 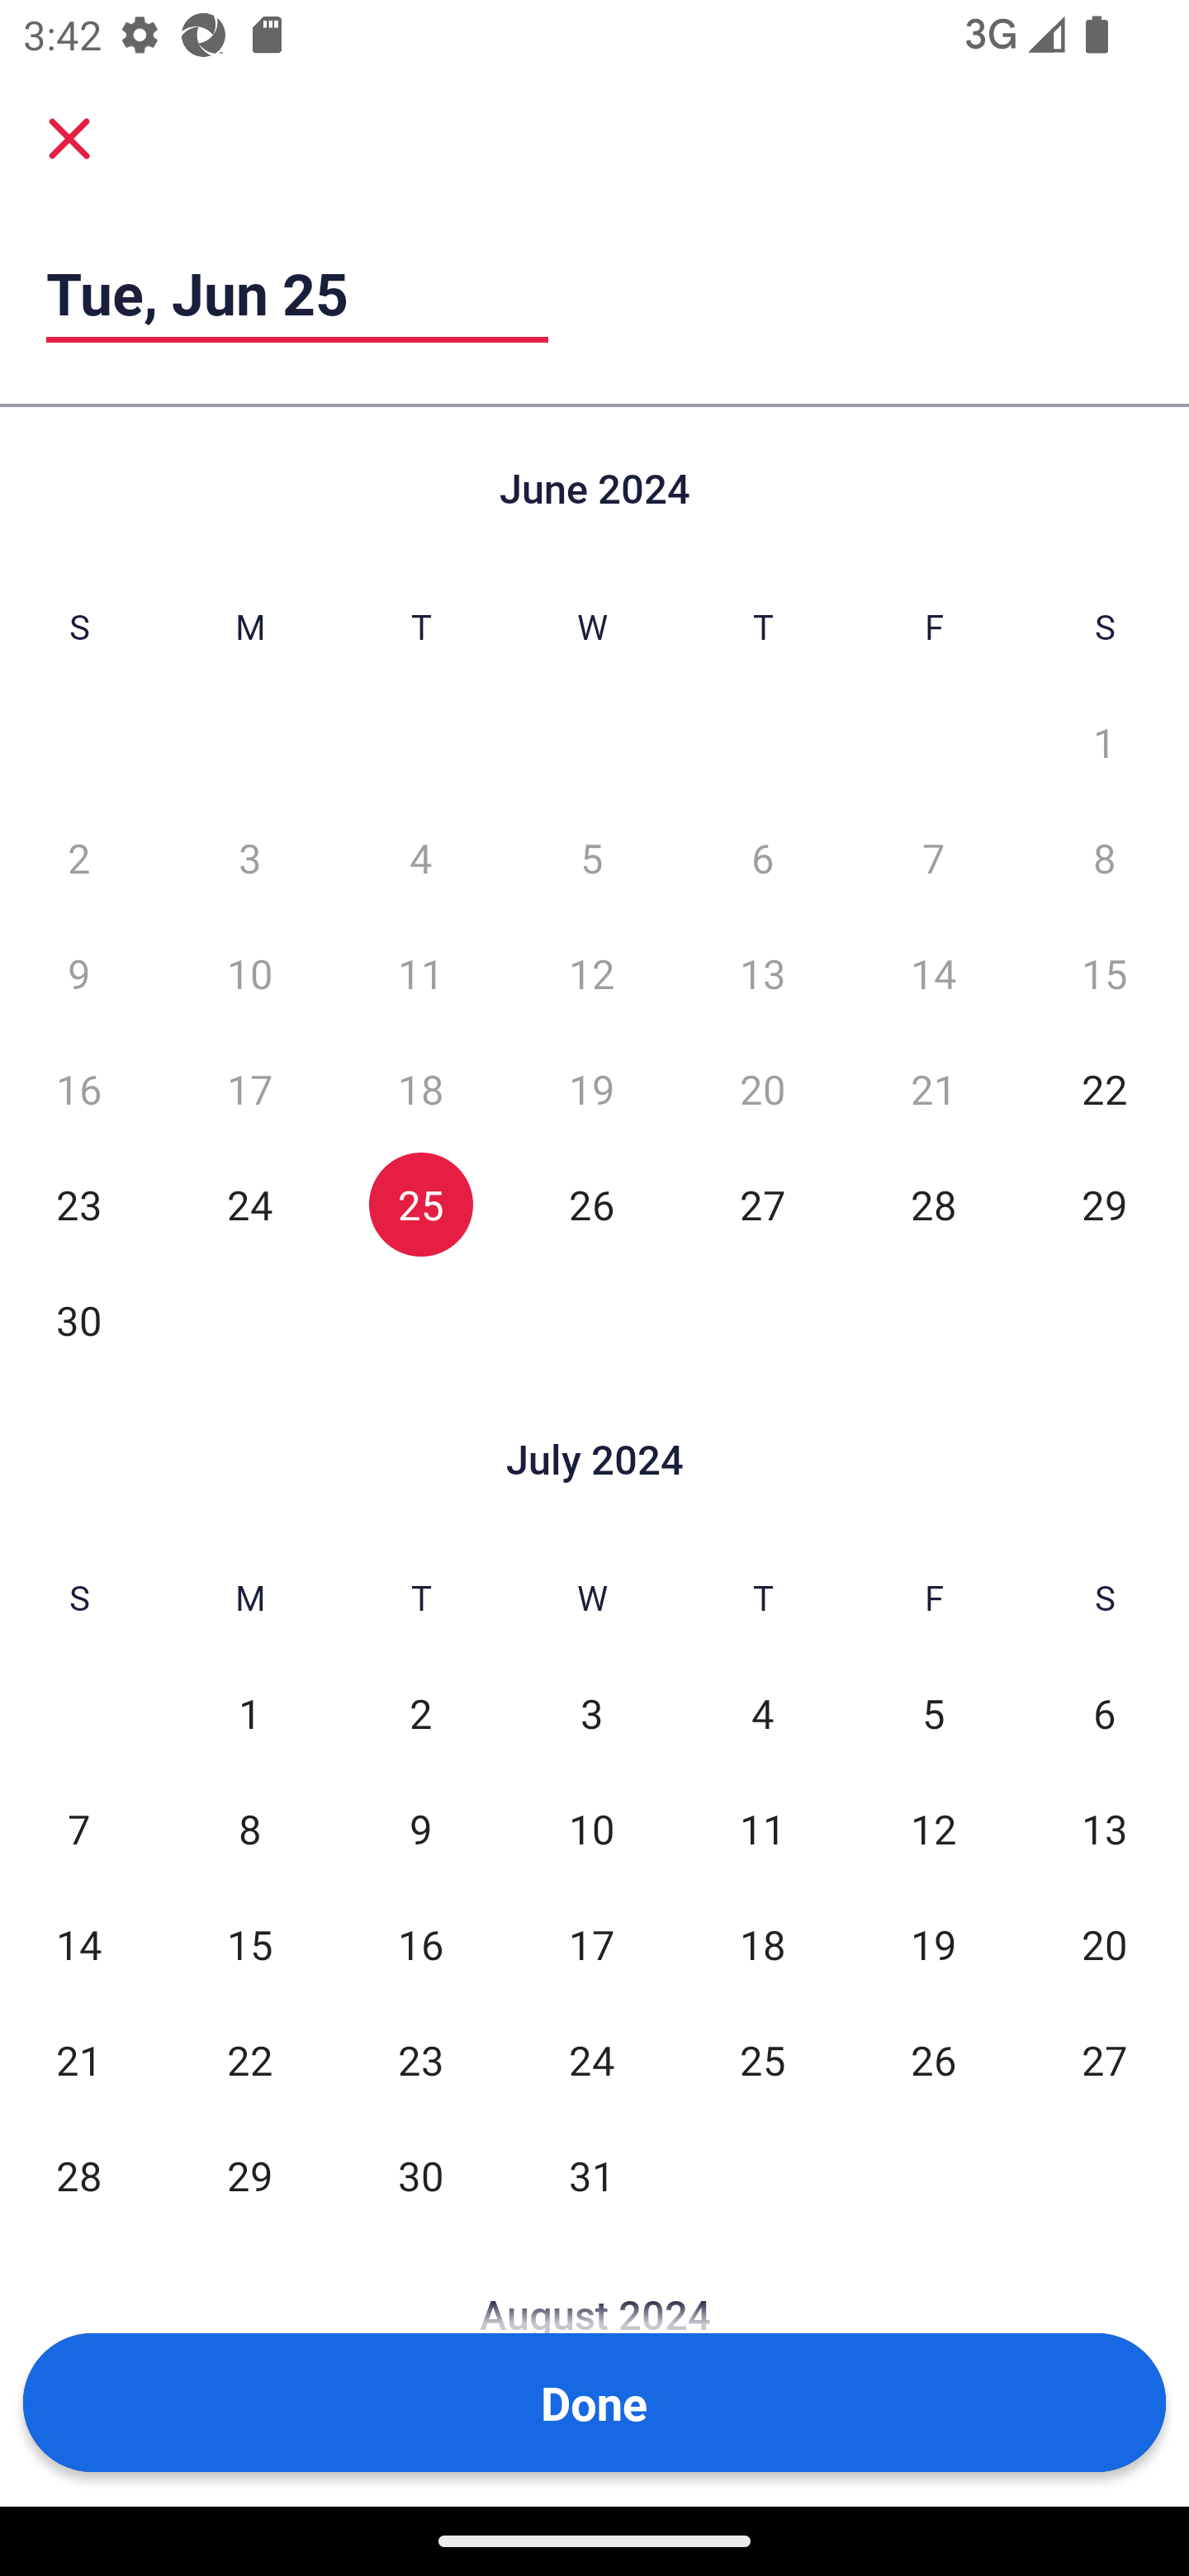 I want to click on 9 Tue, Jul 9, Not Selected, so click(x=421, y=1828).